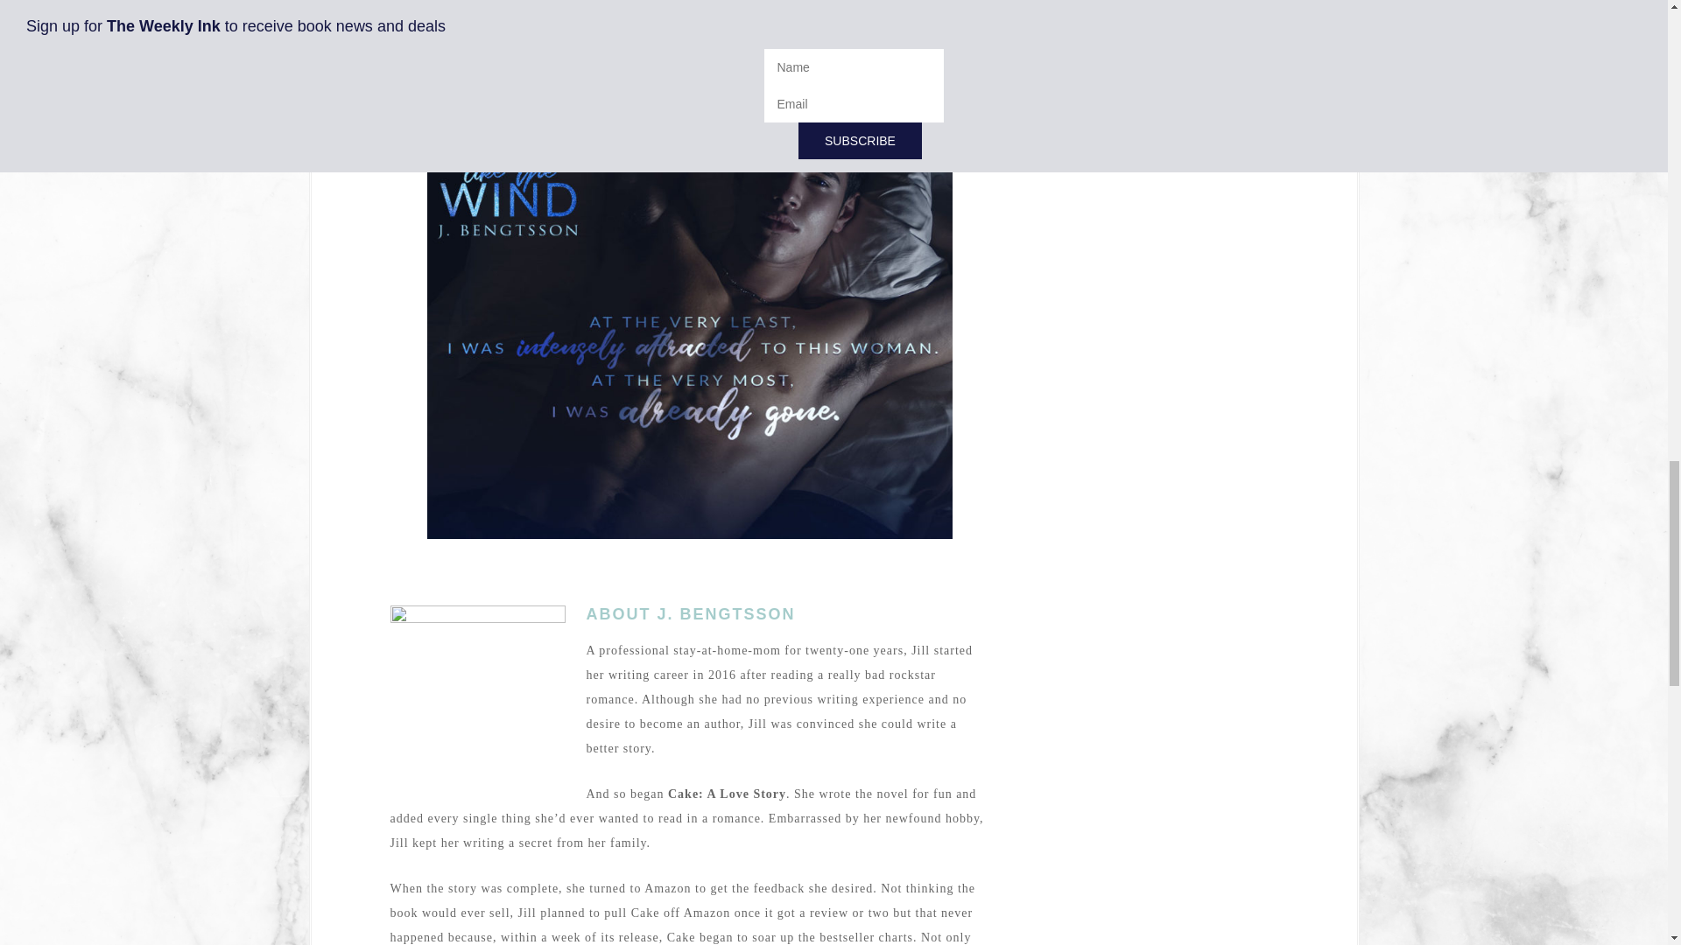 The width and height of the screenshot is (1681, 945). I want to click on AMAZON, so click(632, 94).